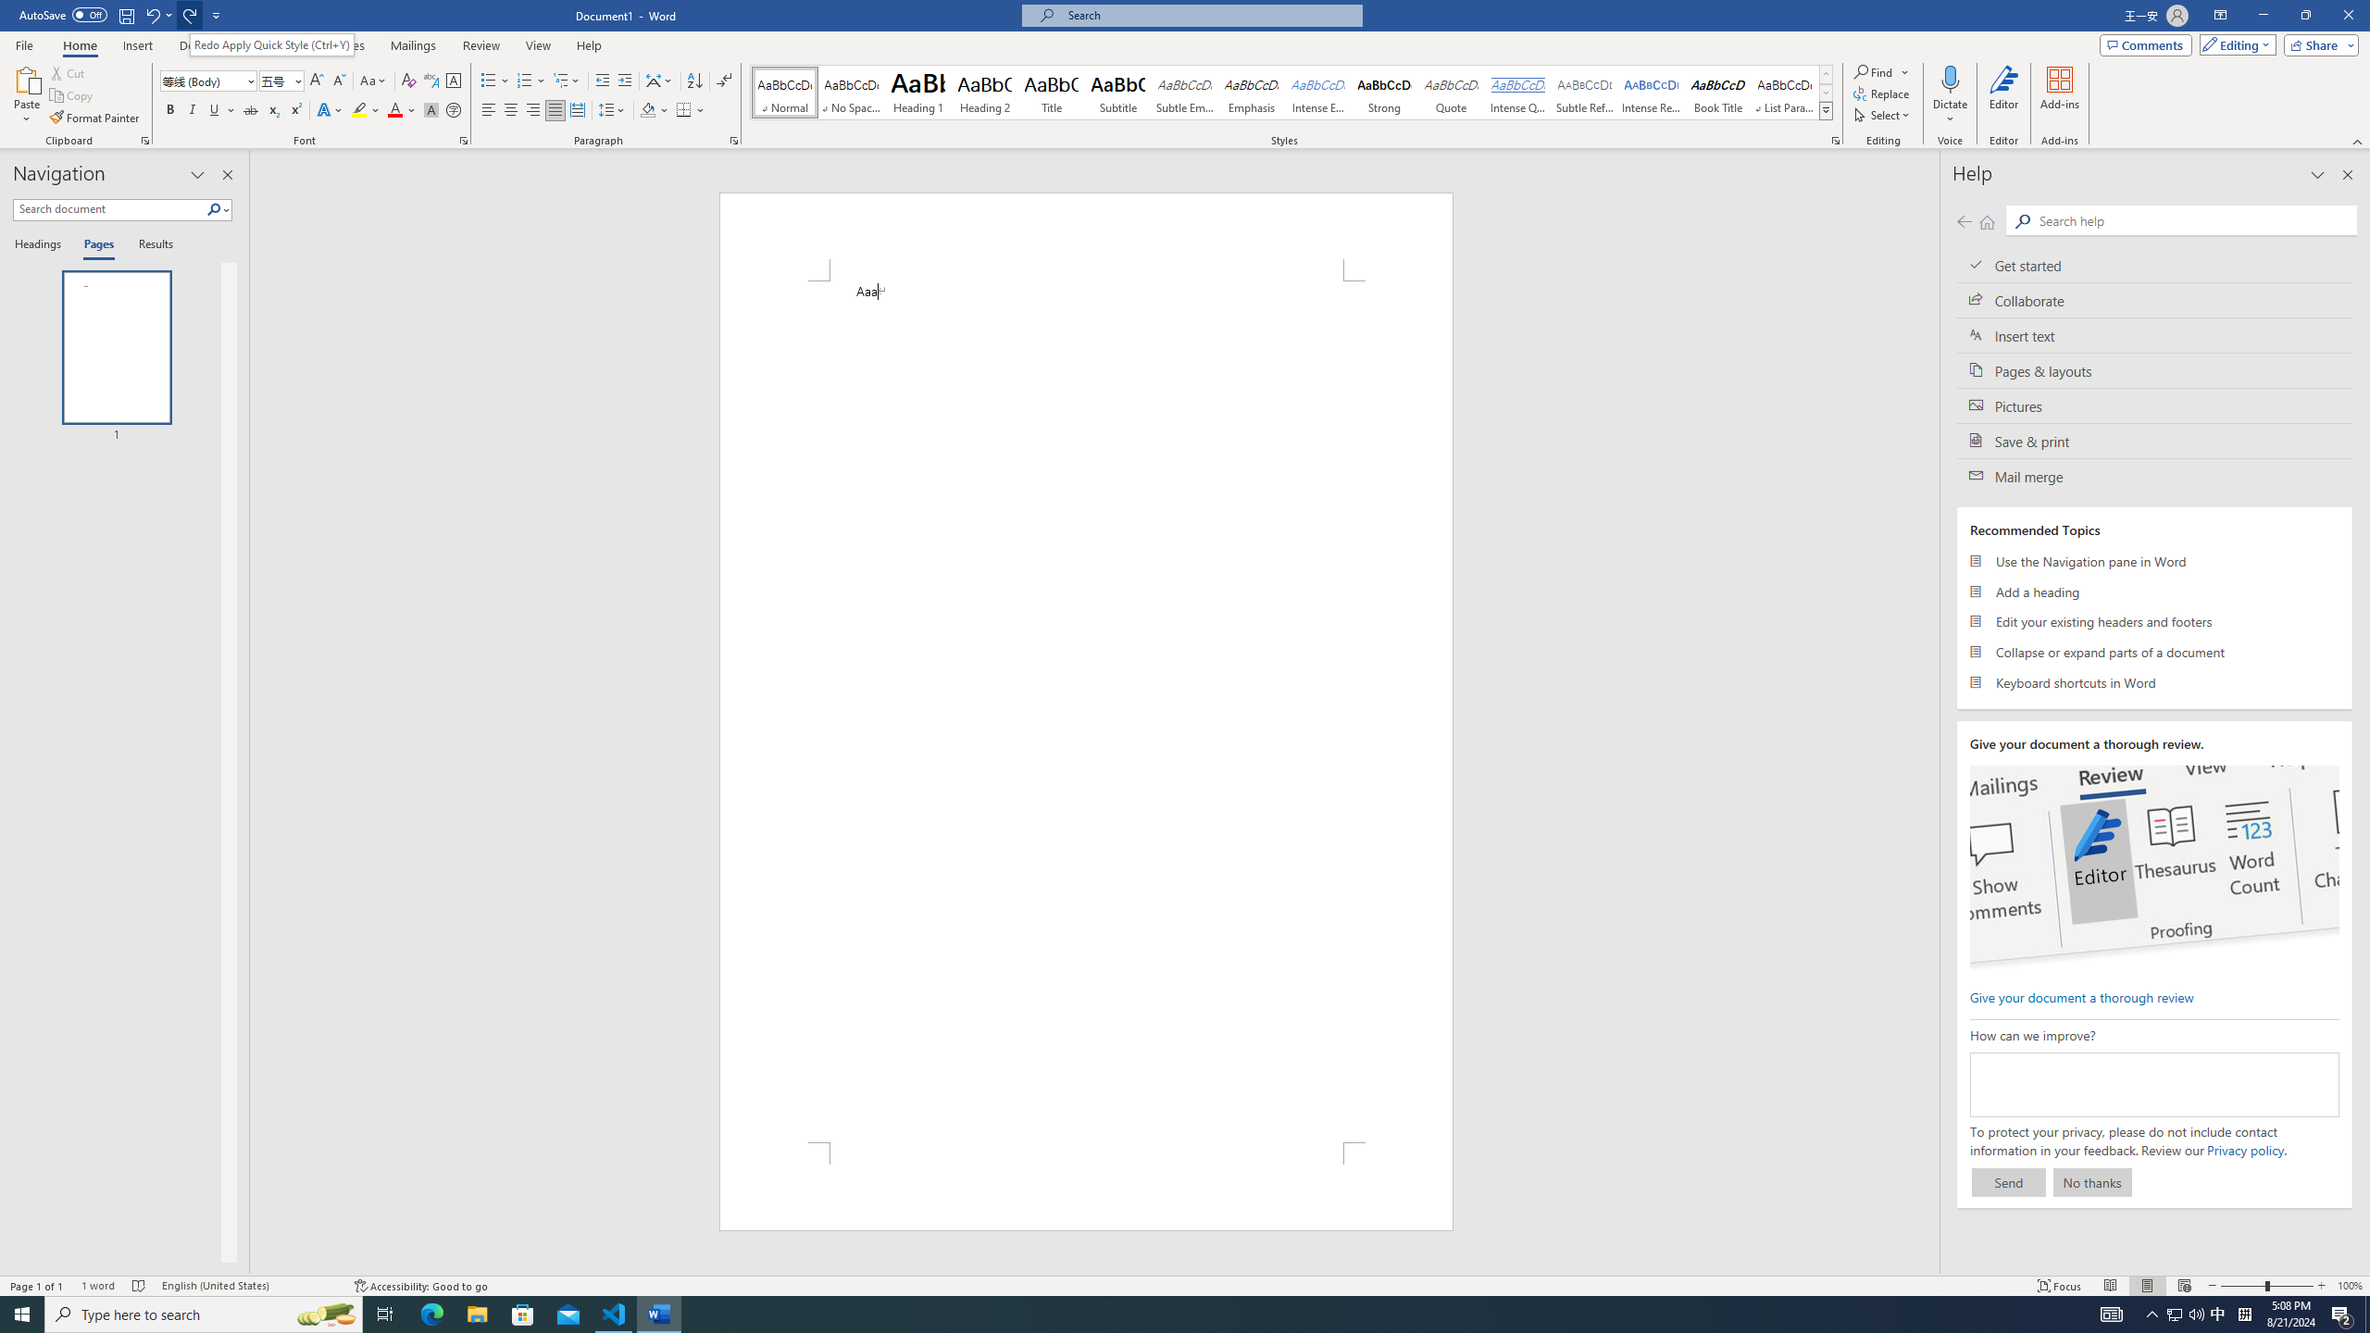  What do you see at coordinates (2153, 867) in the screenshot?
I see `editor ui screenshot` at bounding box center [2153, 867].